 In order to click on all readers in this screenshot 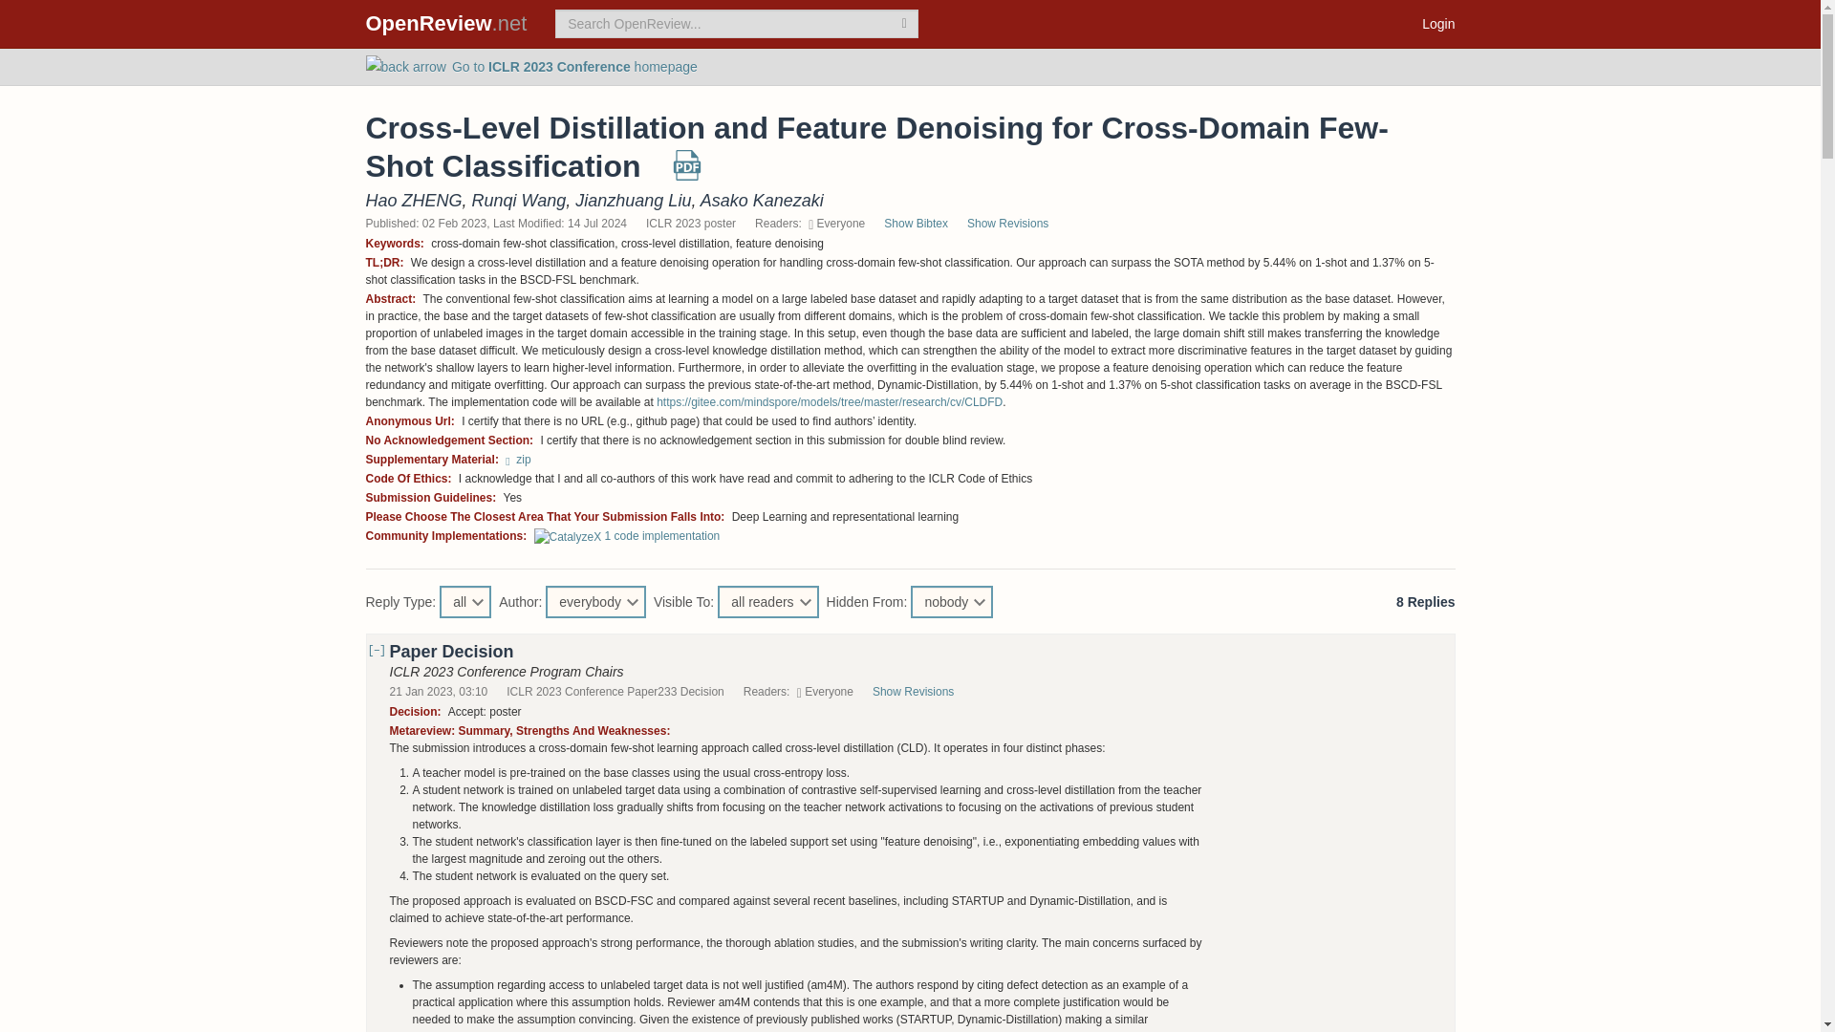, I will do `click(767, 602)`.